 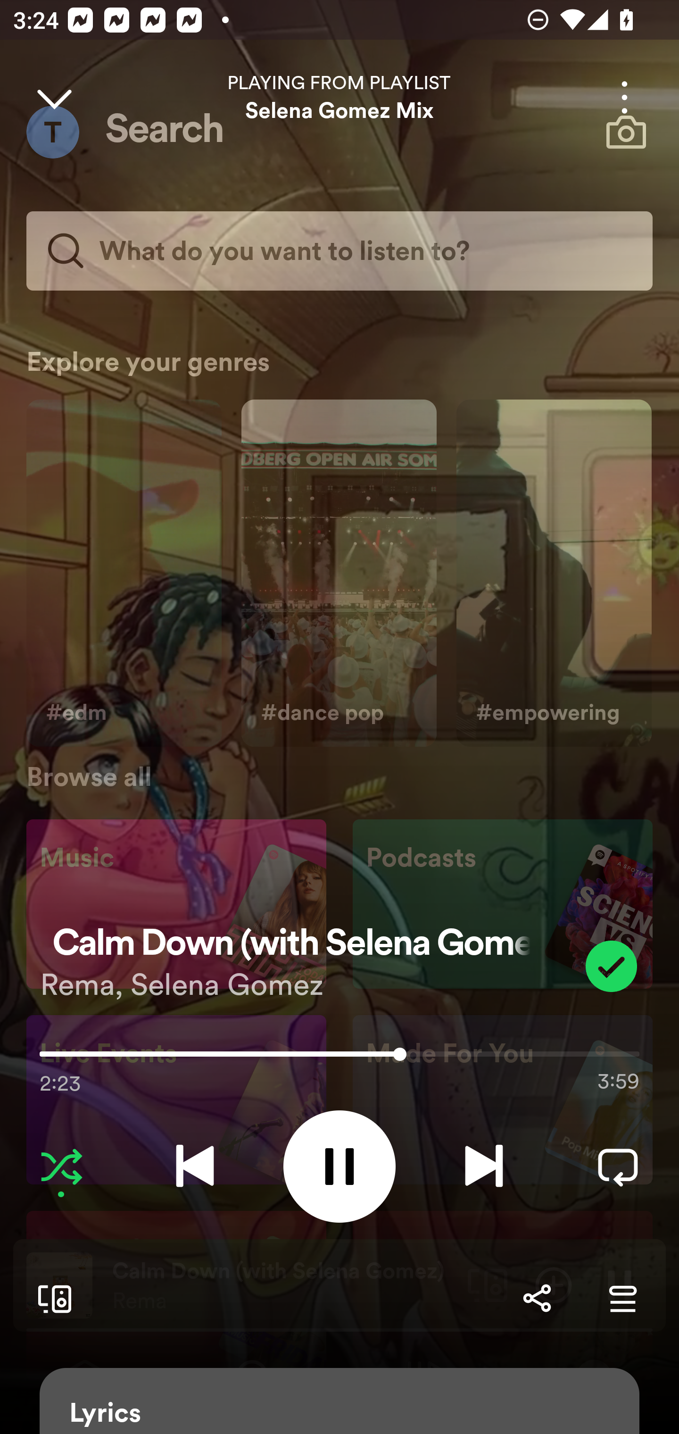 What do you see at coordinates (339, 1059) in the screenshot?
I see `2:23 3:59 143794.0 Use volume keys to adjust` at bounding box center [339, 1059].